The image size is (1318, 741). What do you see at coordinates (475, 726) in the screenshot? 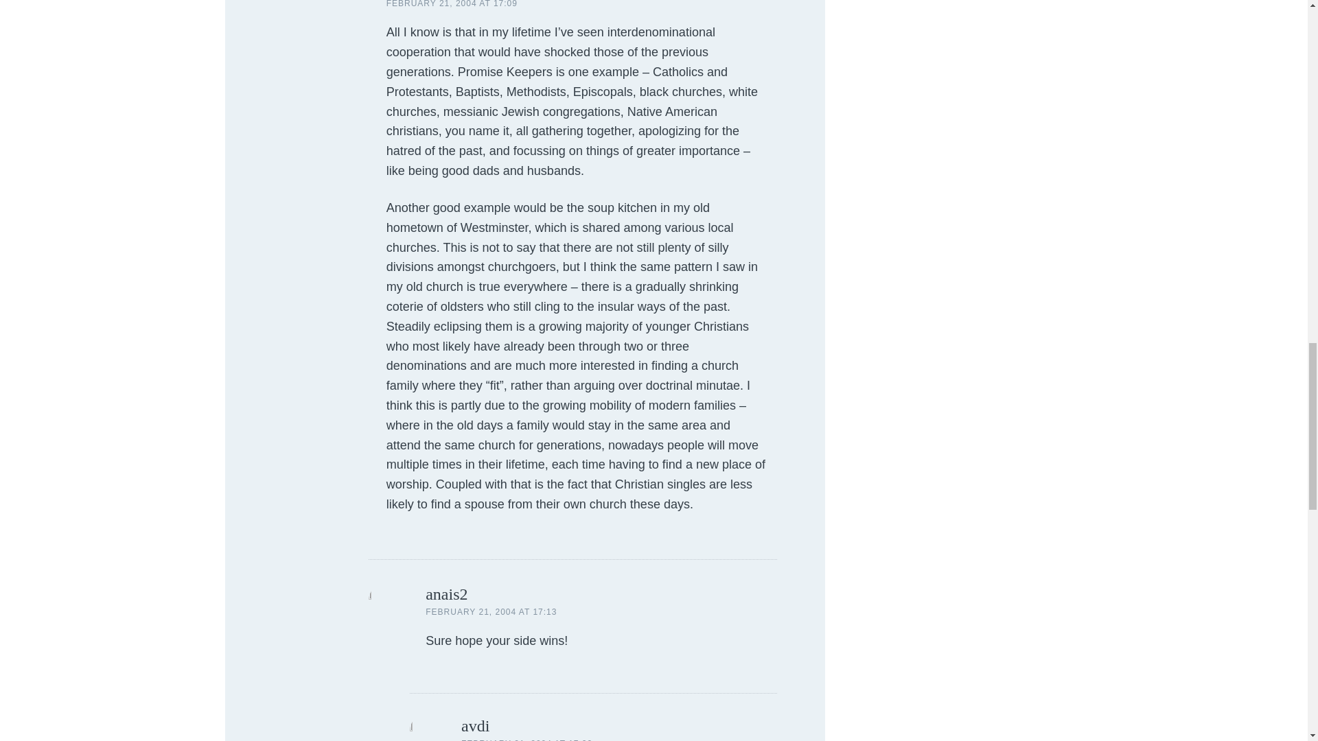
I see `avdi` at bounding box center [475, 726].